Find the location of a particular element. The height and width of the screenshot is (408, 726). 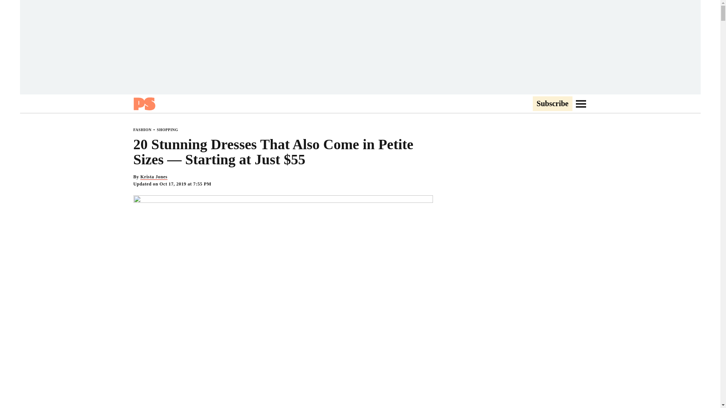

Subscribe is located at coordinates (552, 104).